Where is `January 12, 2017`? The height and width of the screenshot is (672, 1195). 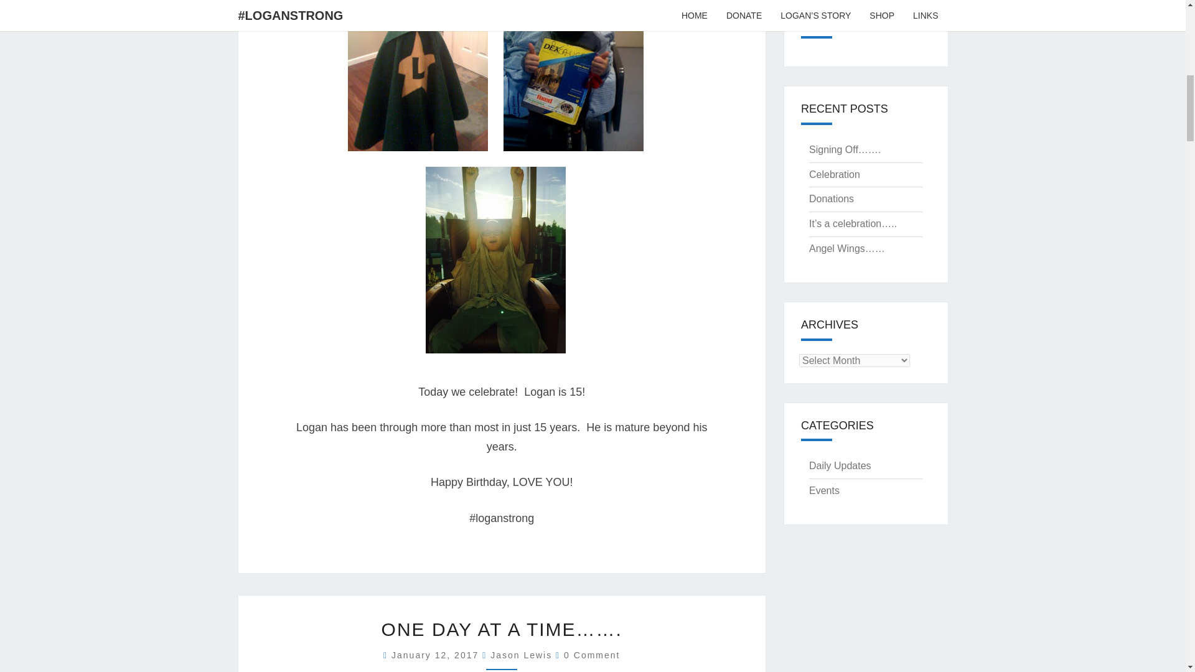 January 12, 2017 is located at coordinates (437, 655).